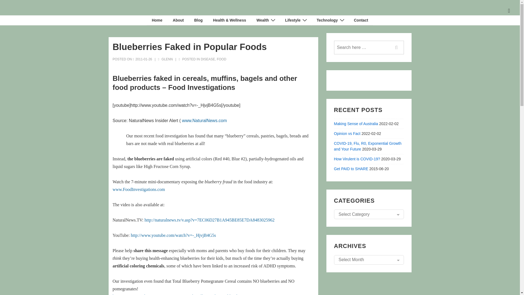  Describe the element at coordinates (208, 59) in the screenshot. I see `DISEASE` at that location.